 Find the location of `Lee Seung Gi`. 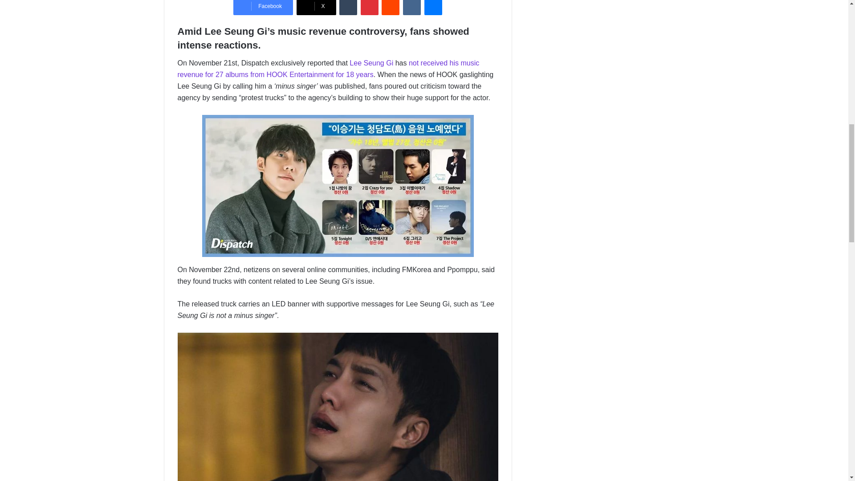

Lee Seung Gi is located at coordinates (371, 63).